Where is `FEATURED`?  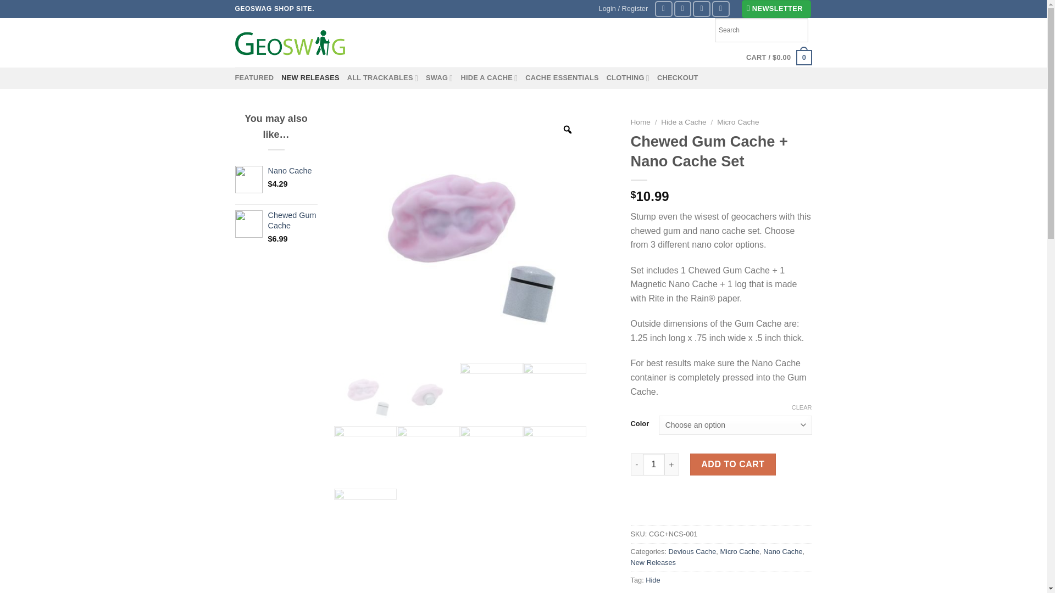
FEATURED is located at coordinates (255, 78).